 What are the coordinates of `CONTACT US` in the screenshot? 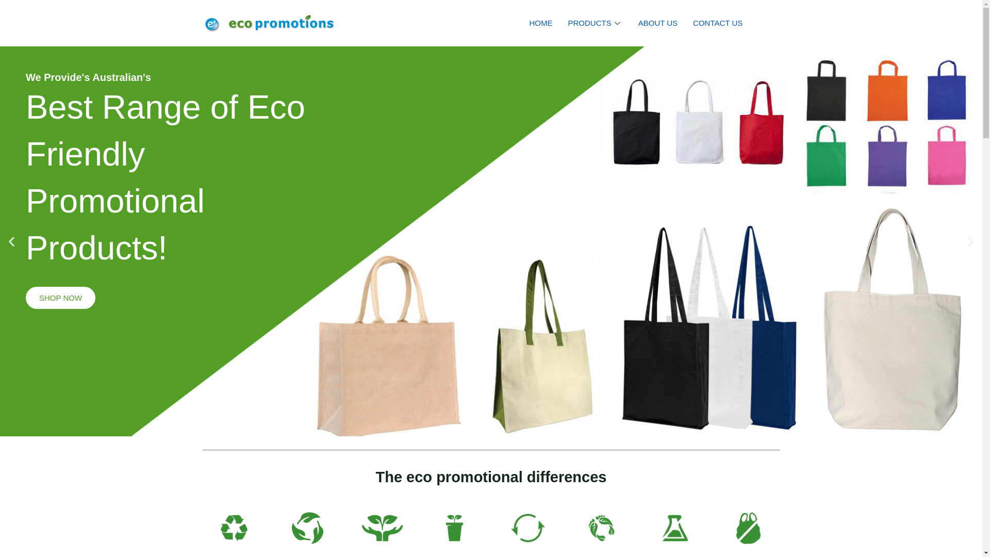 It's located at (718, 23).